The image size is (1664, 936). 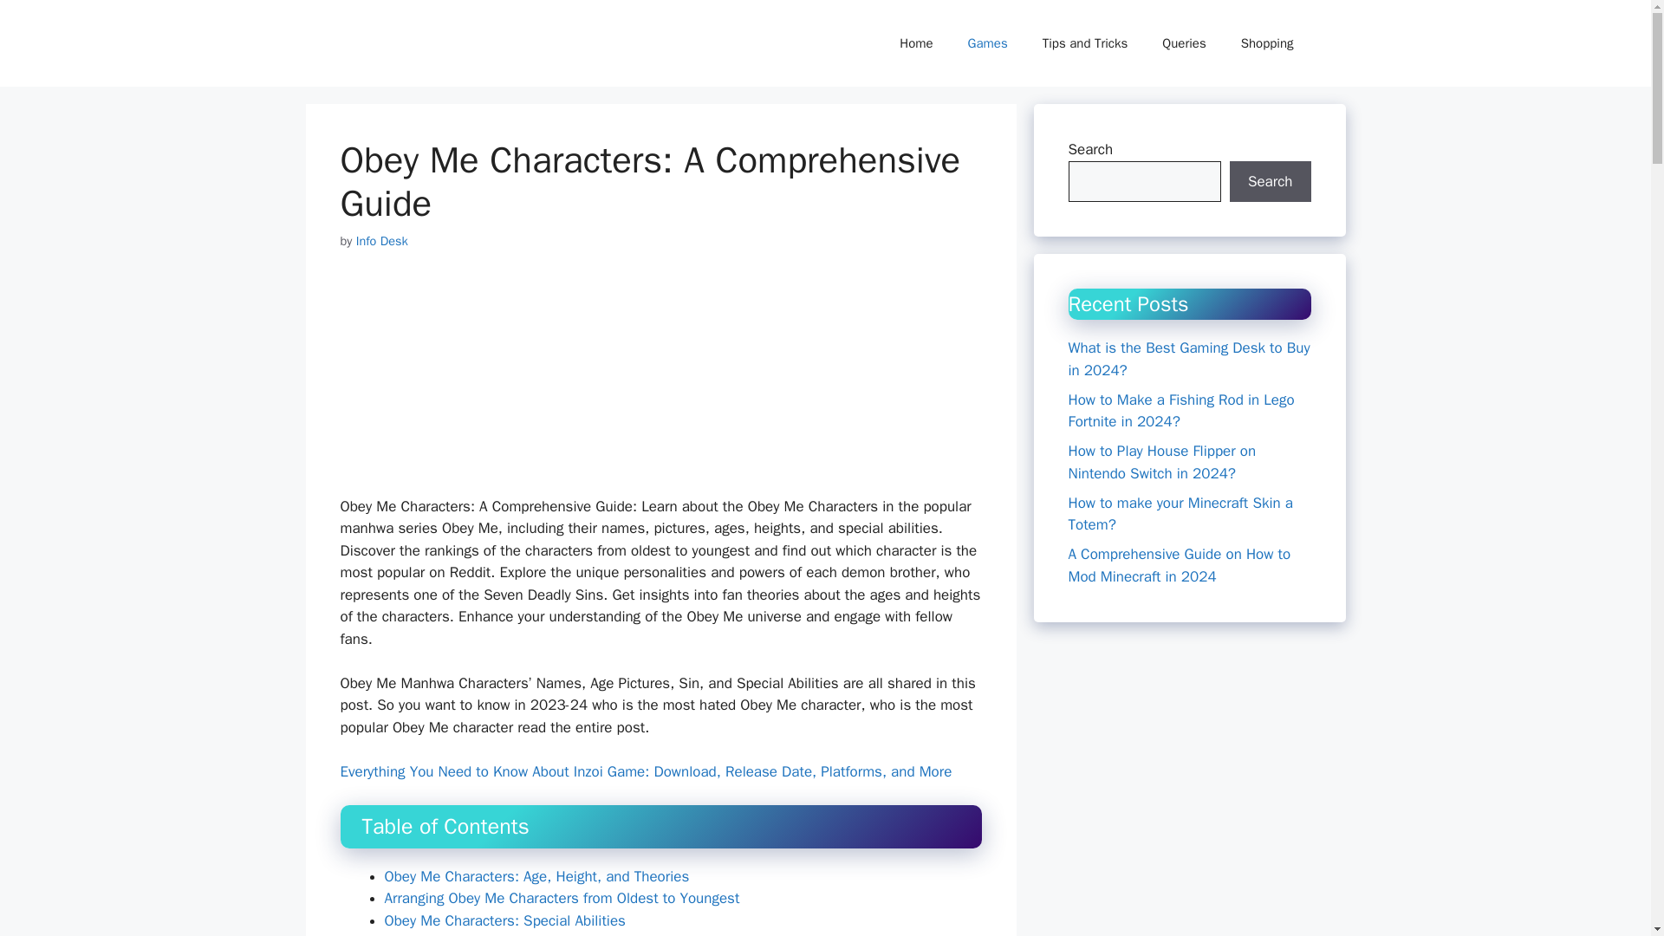 What do you see at coordinates (562, 898) in the screenshot?
I see `Arranging Obey Me Characters from Oldest to Youngest` at bounding box center [562, 898].